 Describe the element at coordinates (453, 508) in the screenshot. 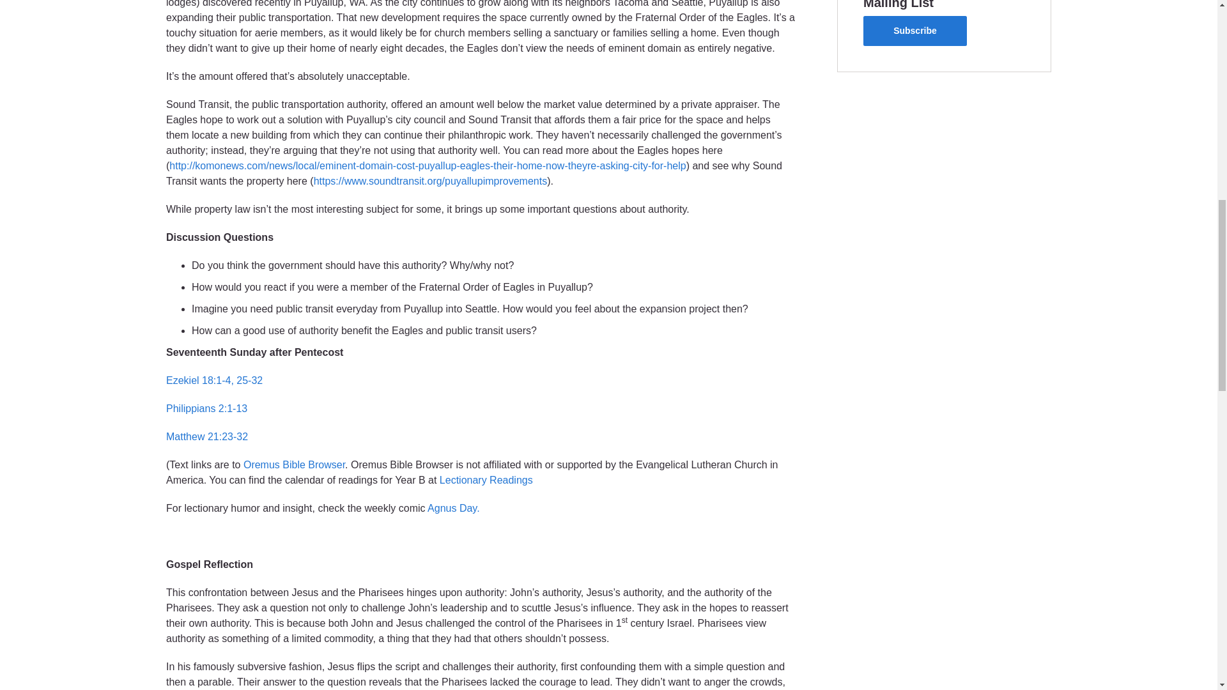

I see `Agnus Day.` at that location.